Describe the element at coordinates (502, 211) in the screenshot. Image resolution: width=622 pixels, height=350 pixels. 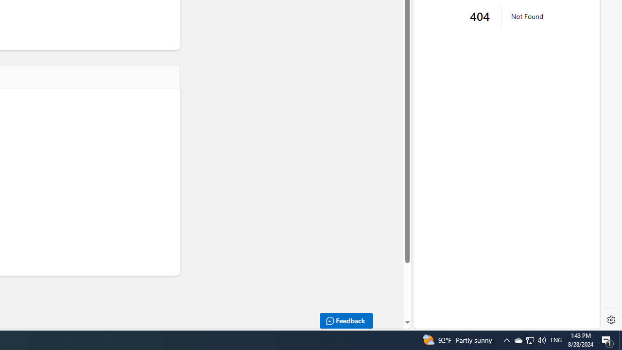
I see `Poe - Fast AI Chat` at that location.